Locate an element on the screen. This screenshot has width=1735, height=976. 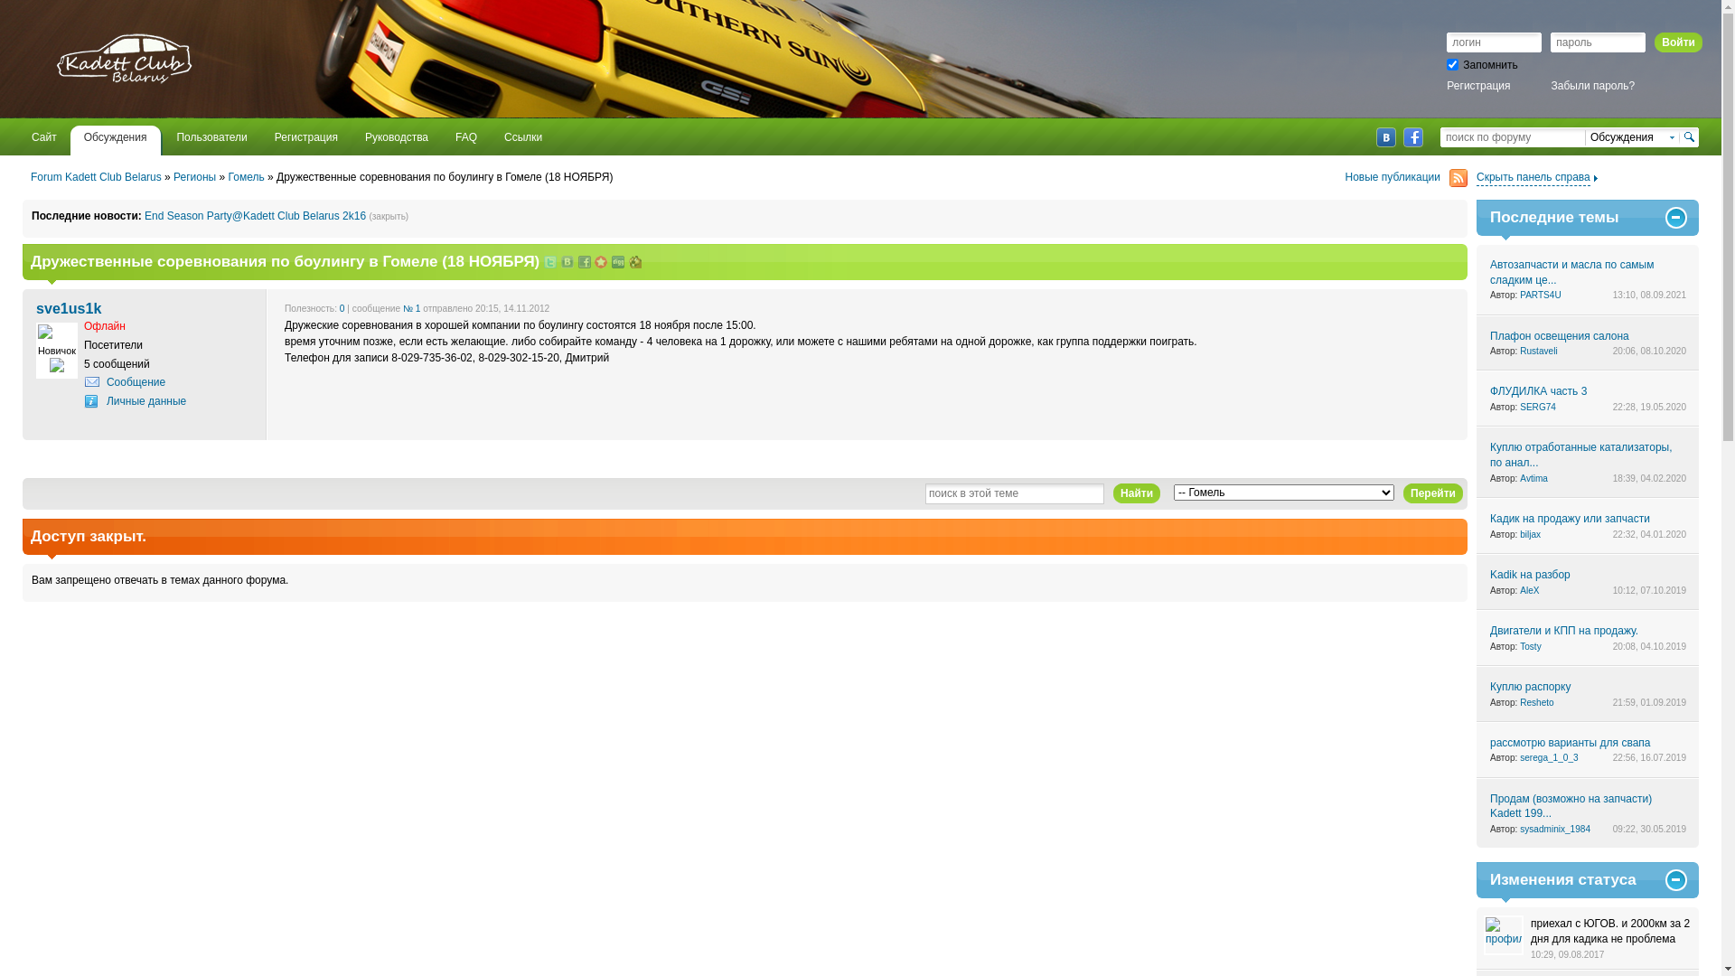
sve1us1k is located at coordinates (69, 308).